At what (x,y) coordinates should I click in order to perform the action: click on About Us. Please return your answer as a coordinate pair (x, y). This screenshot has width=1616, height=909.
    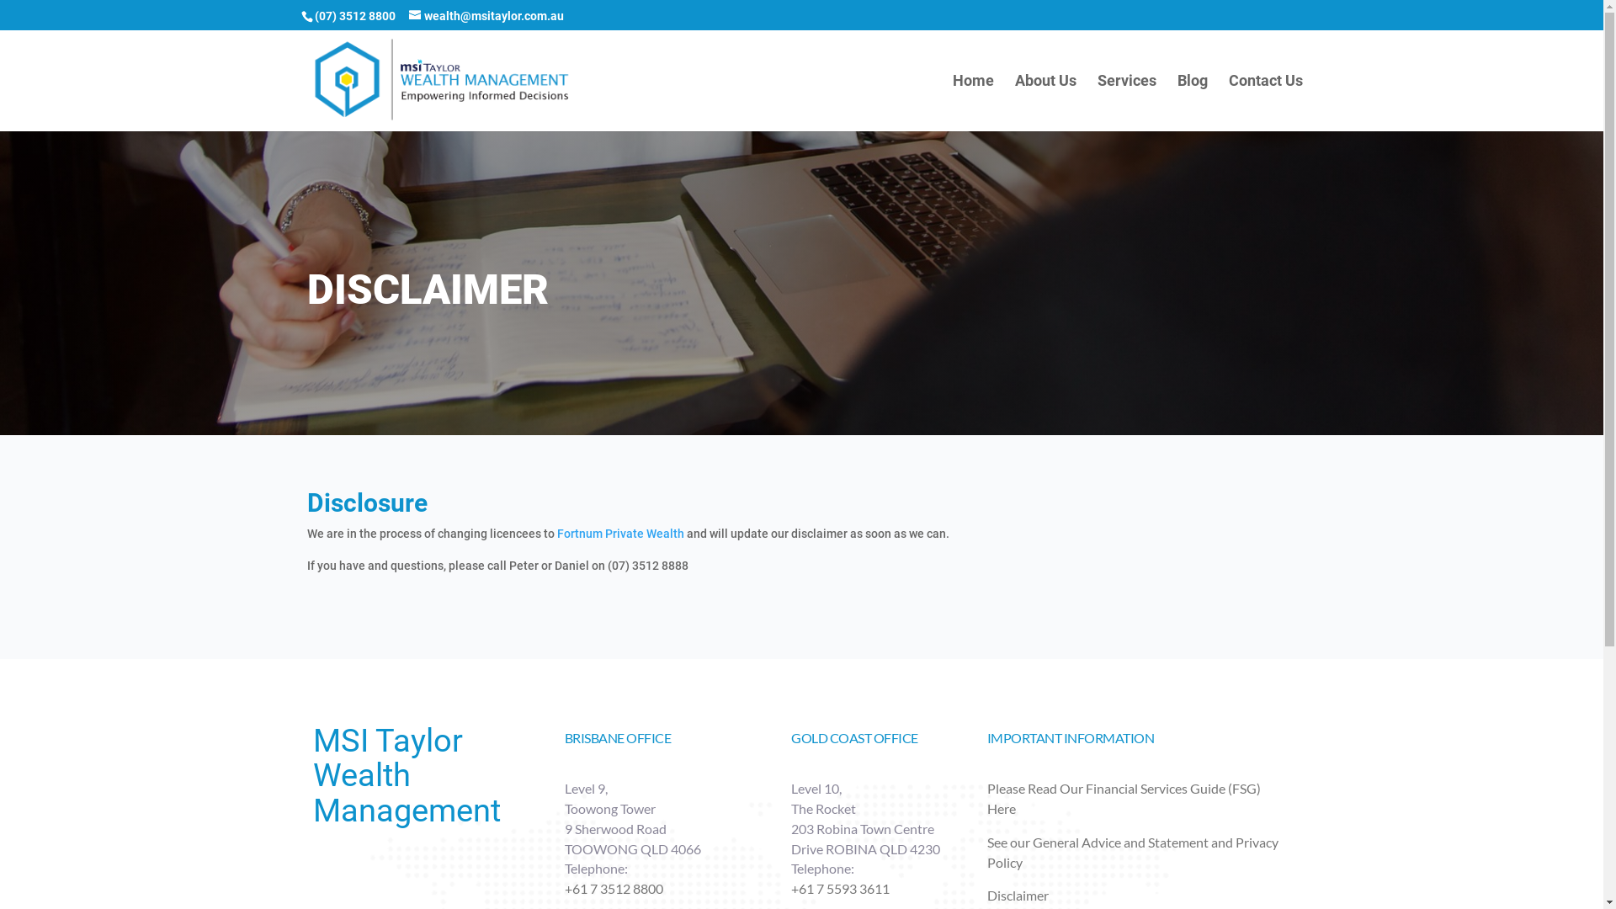
    Looking at the image, I should click on (1045, 103).